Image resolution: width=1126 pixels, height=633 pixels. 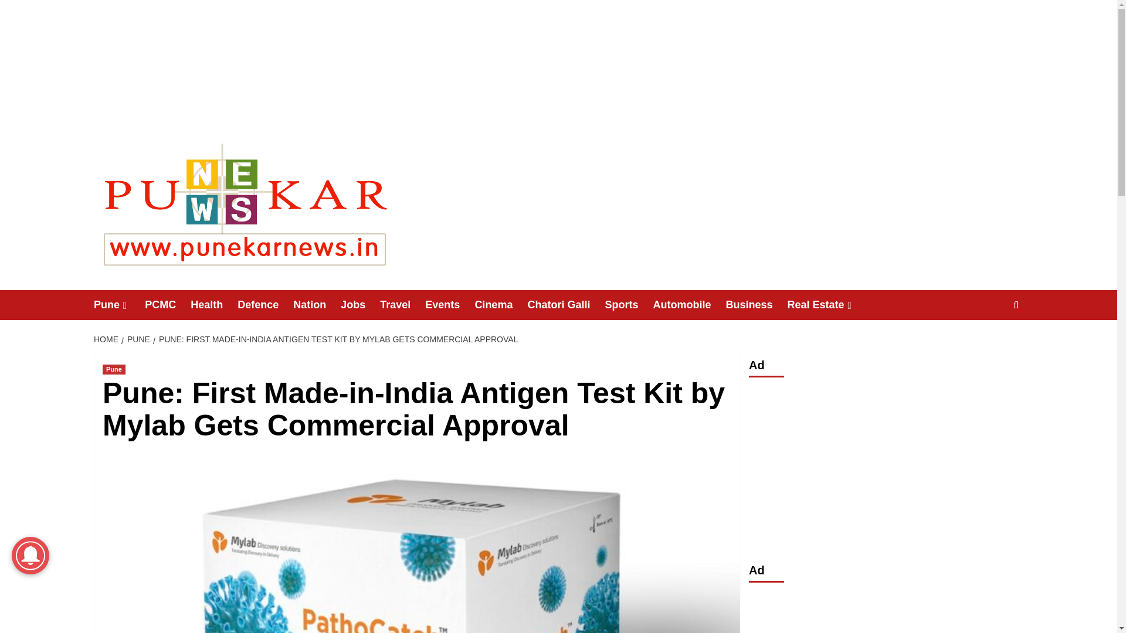 What do you see at coordinates (402, 305) in the screenshot?
I see `Travel` at bounding box center [402, 305].